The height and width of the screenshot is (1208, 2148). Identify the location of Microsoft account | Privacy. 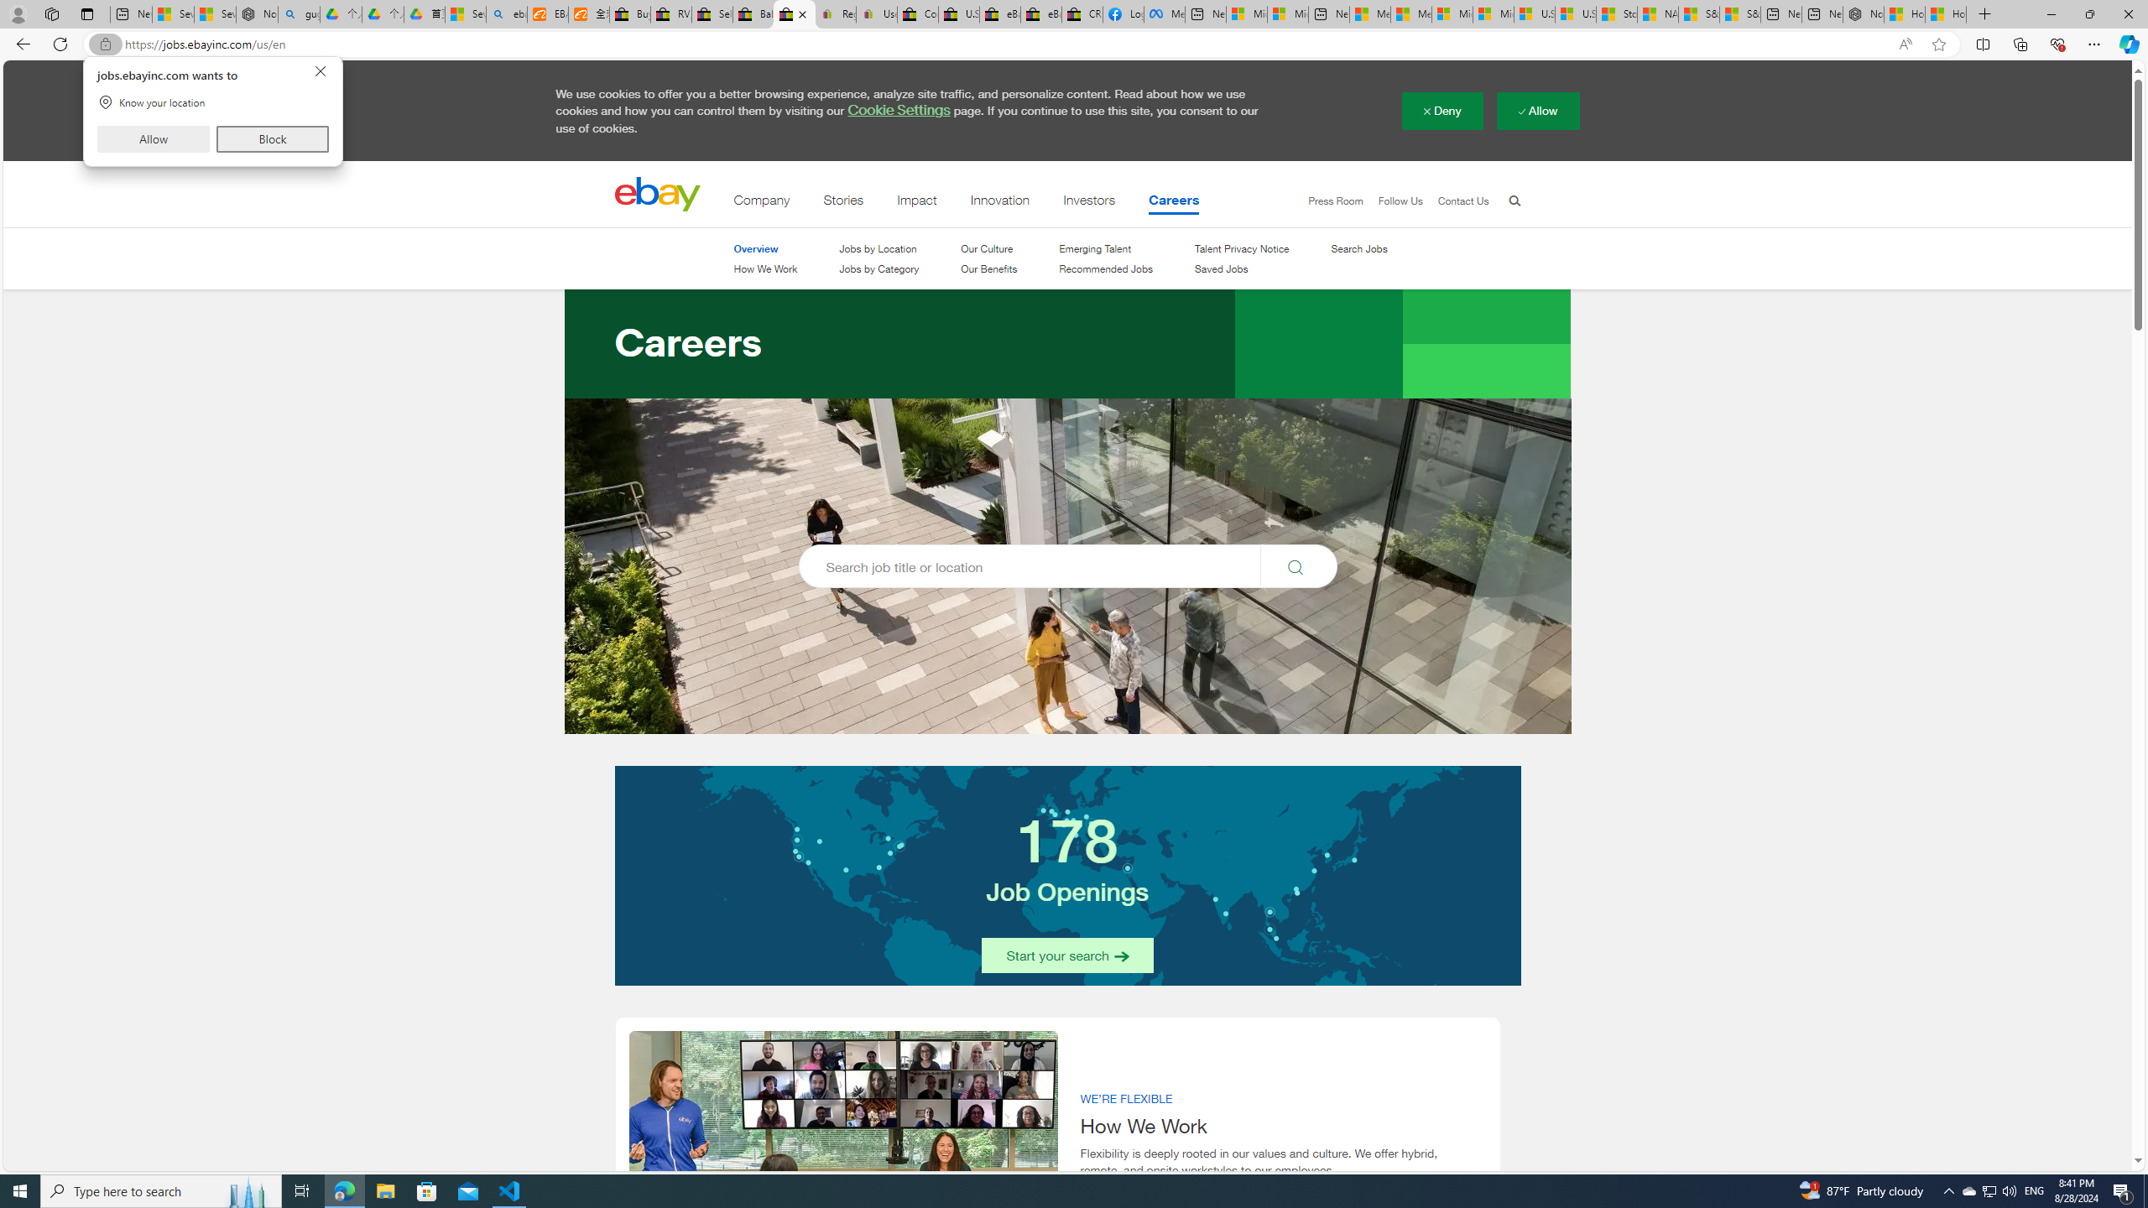
(1287, 14).